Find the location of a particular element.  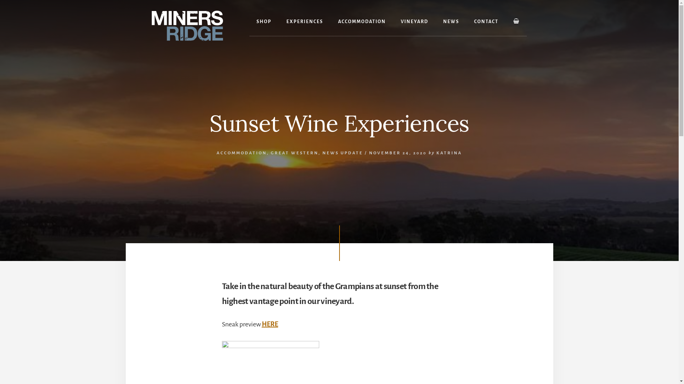

ACCOMMODATION is located at coordinates (362, 22).